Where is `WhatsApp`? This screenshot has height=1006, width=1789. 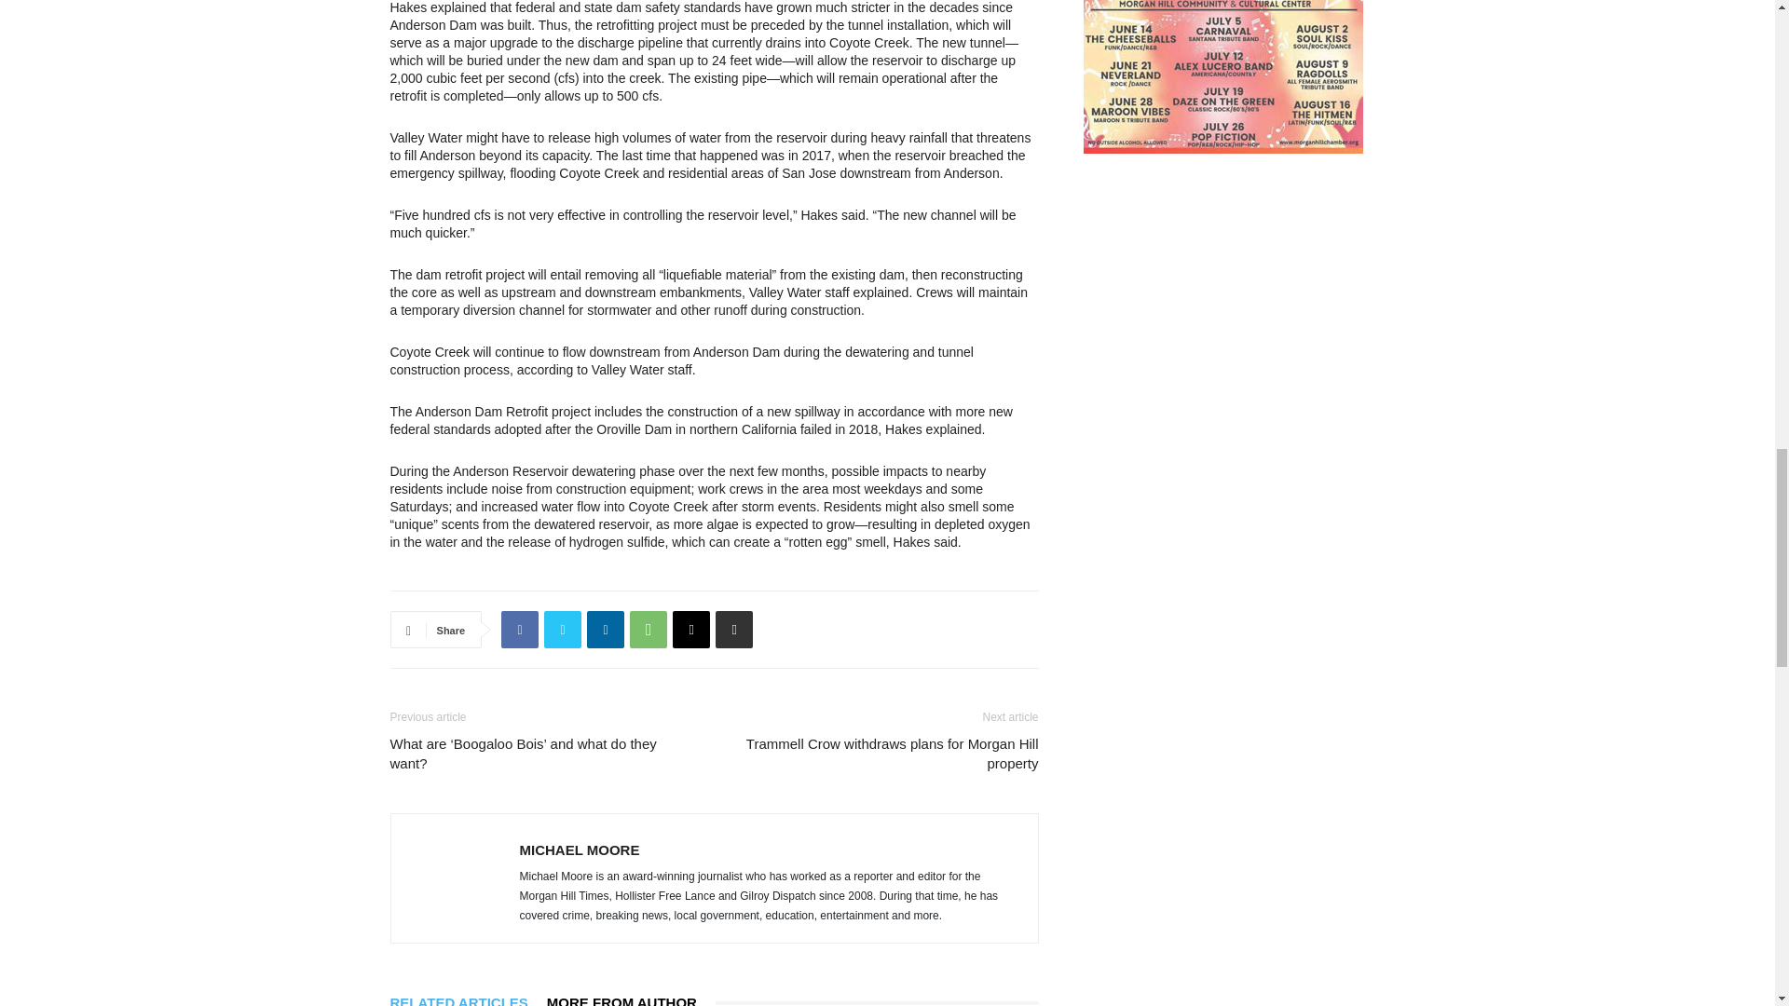
WhatsApp is located at coordinates (649, 629).